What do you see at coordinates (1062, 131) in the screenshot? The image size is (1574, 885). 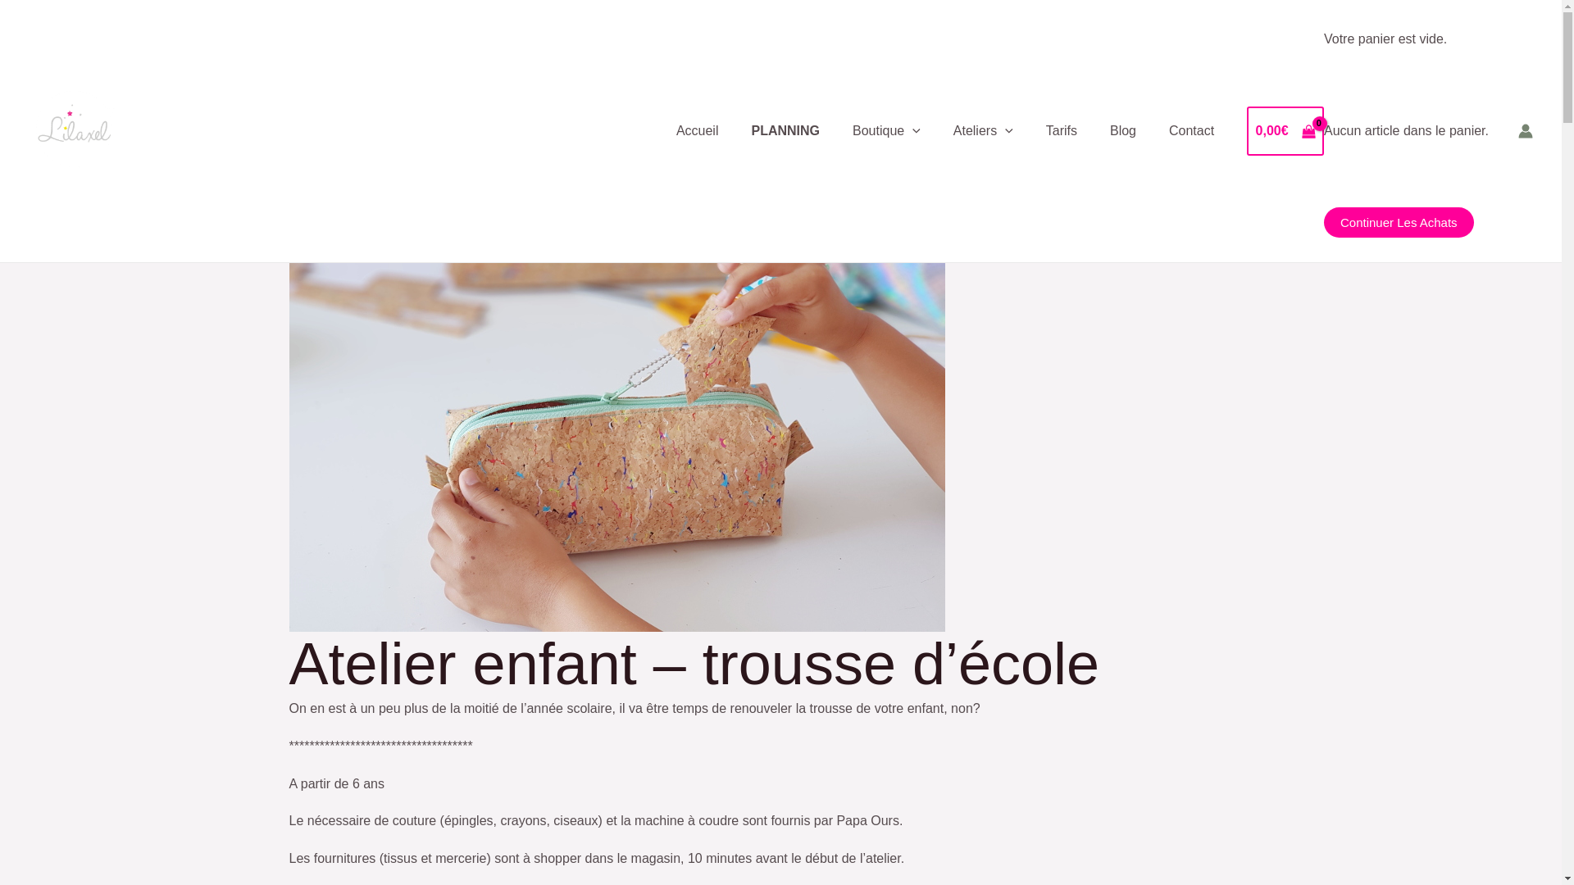 I see `Tarifs` at bounding box center [1062, 131].